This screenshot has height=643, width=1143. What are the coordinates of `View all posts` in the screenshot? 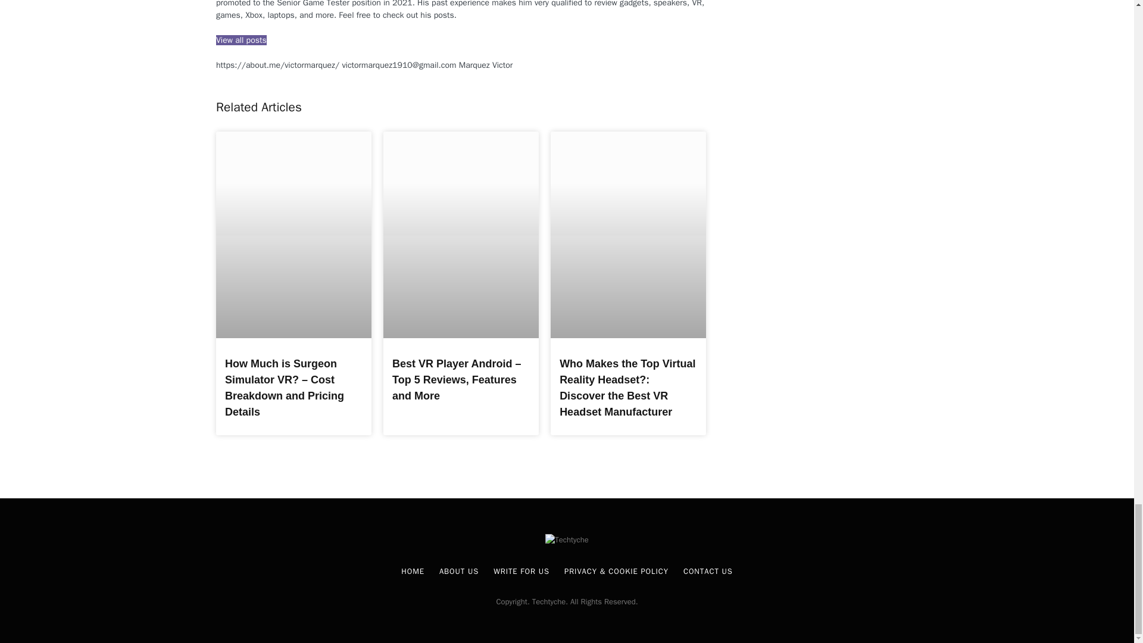 It's located at (241, 40).